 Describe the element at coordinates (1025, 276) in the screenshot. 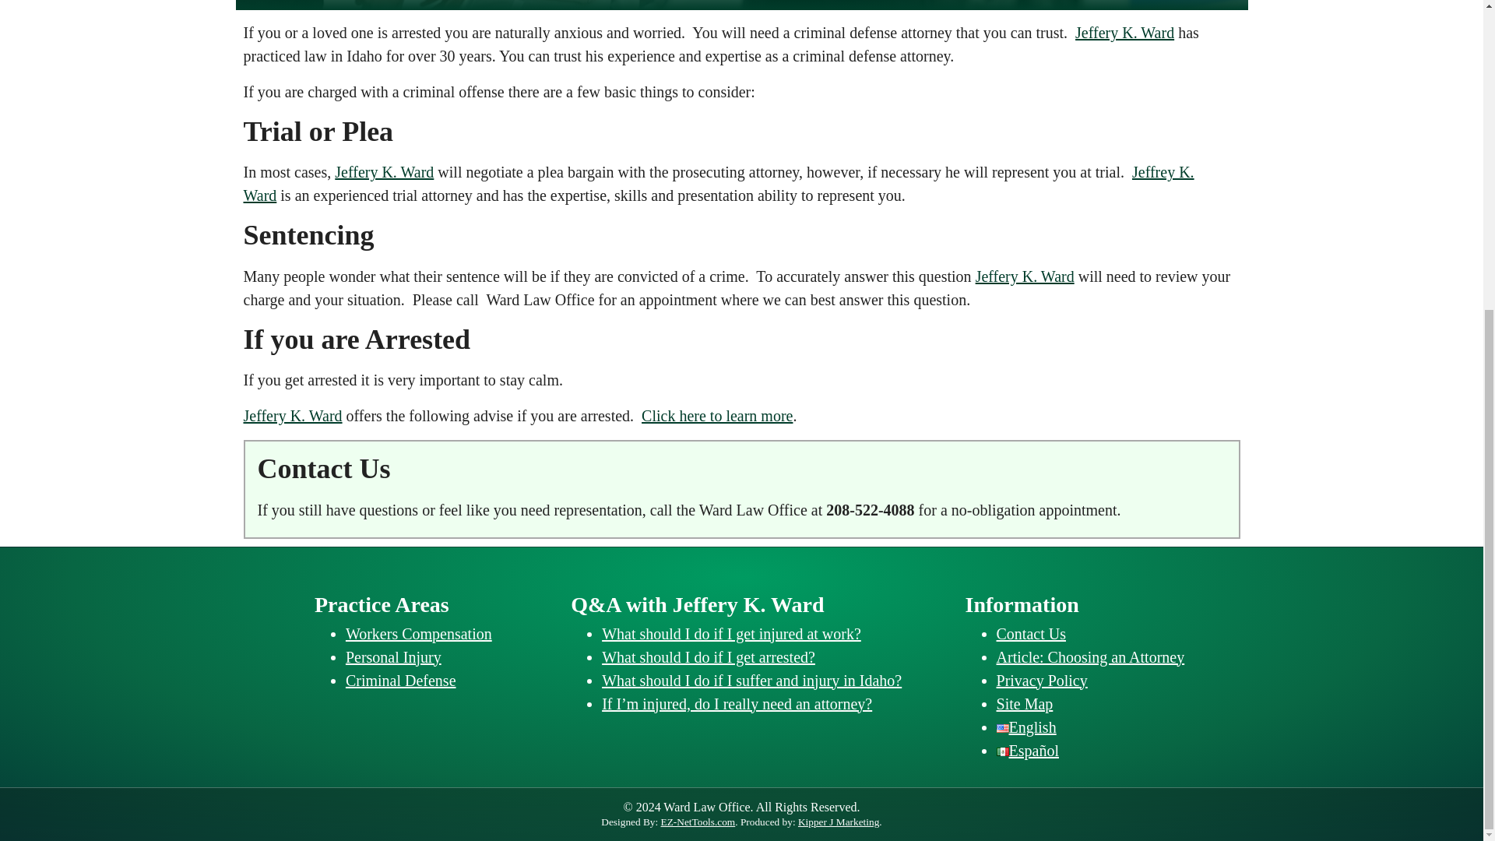

I see `Jeffery K. Ward` at that location.